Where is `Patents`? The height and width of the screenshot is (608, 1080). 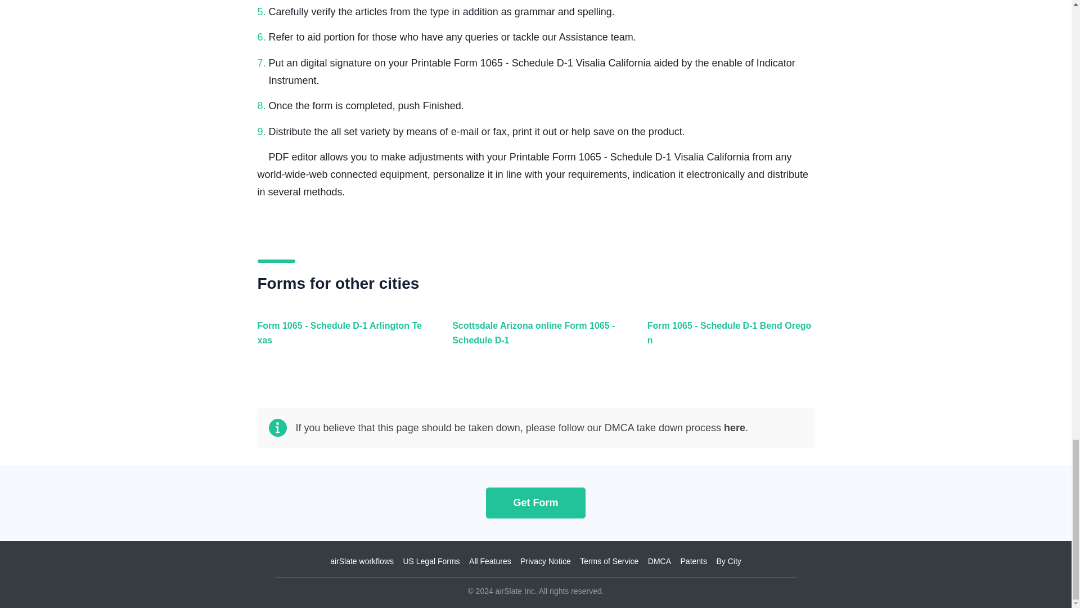 Patents is located at coordinates (694, 561).